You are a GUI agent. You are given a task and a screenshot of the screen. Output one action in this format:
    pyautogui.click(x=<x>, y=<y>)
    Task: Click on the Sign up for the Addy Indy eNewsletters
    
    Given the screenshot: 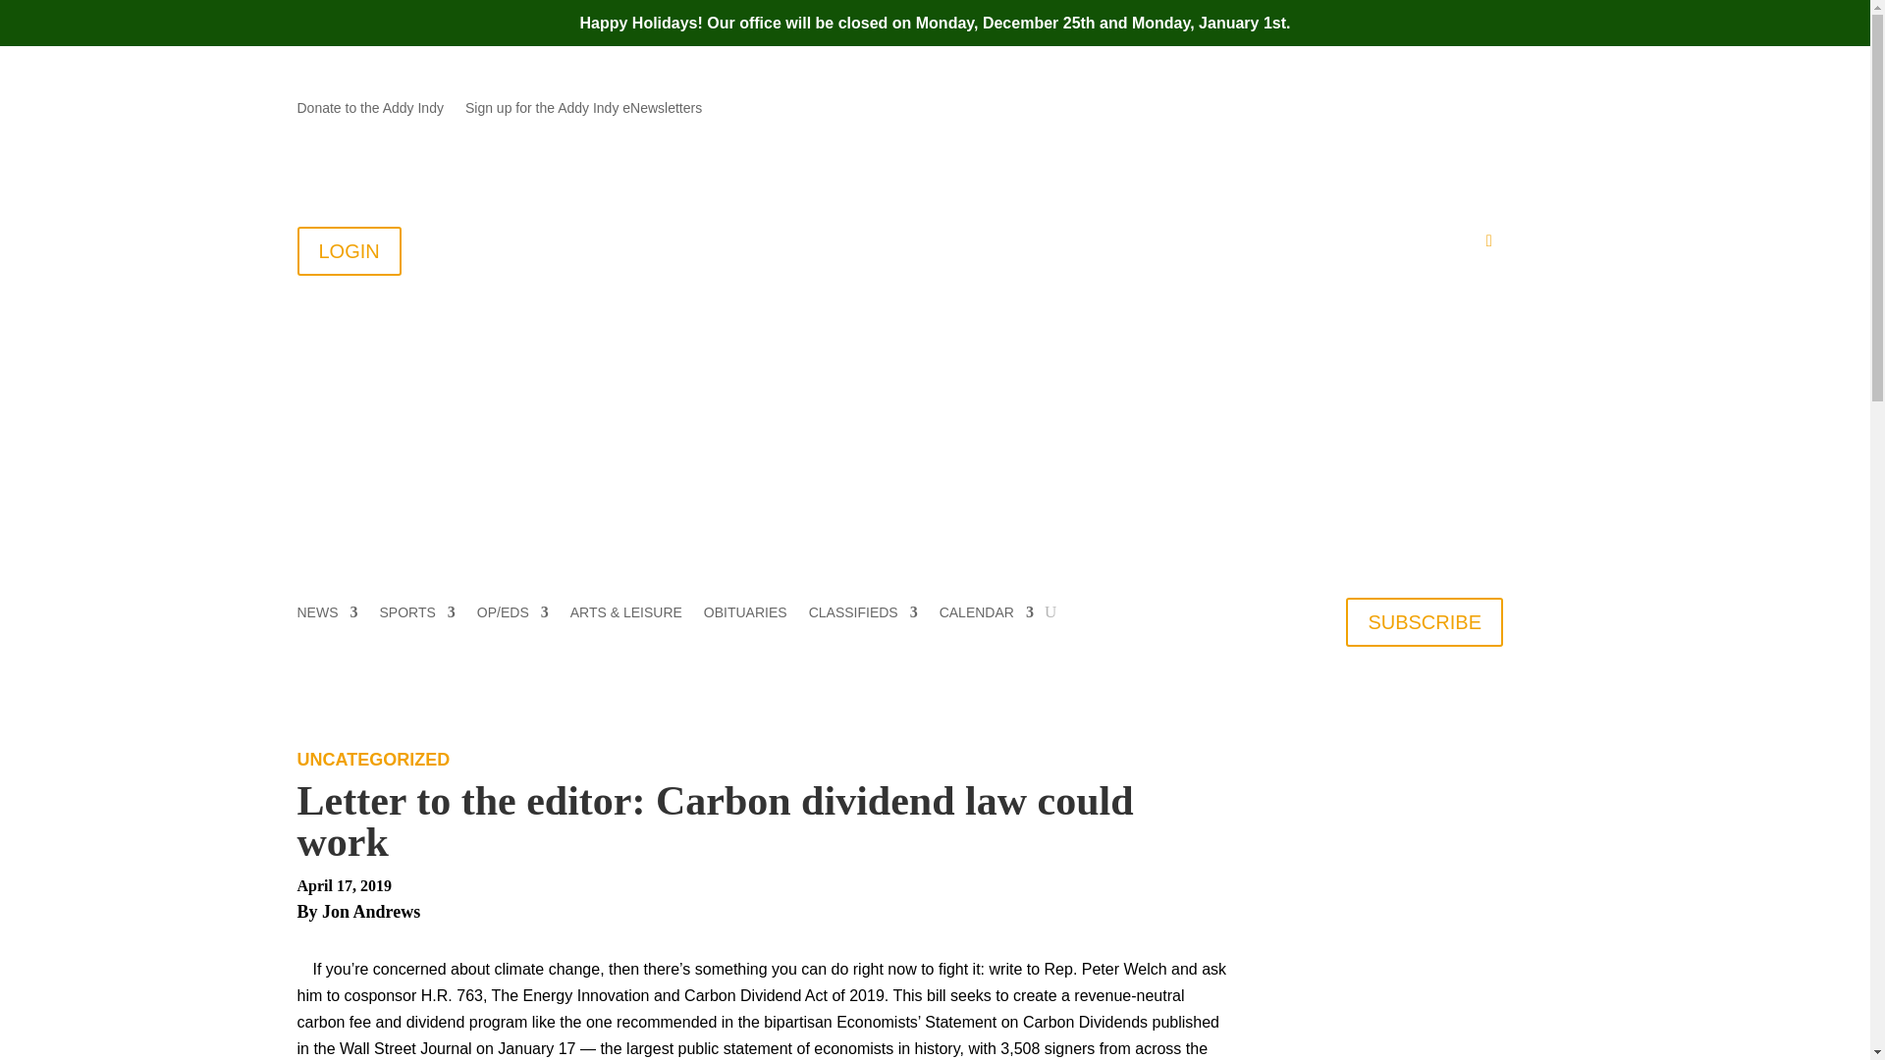 What is the action you would take?
    pyautogui.click(x=583, y=112)
    